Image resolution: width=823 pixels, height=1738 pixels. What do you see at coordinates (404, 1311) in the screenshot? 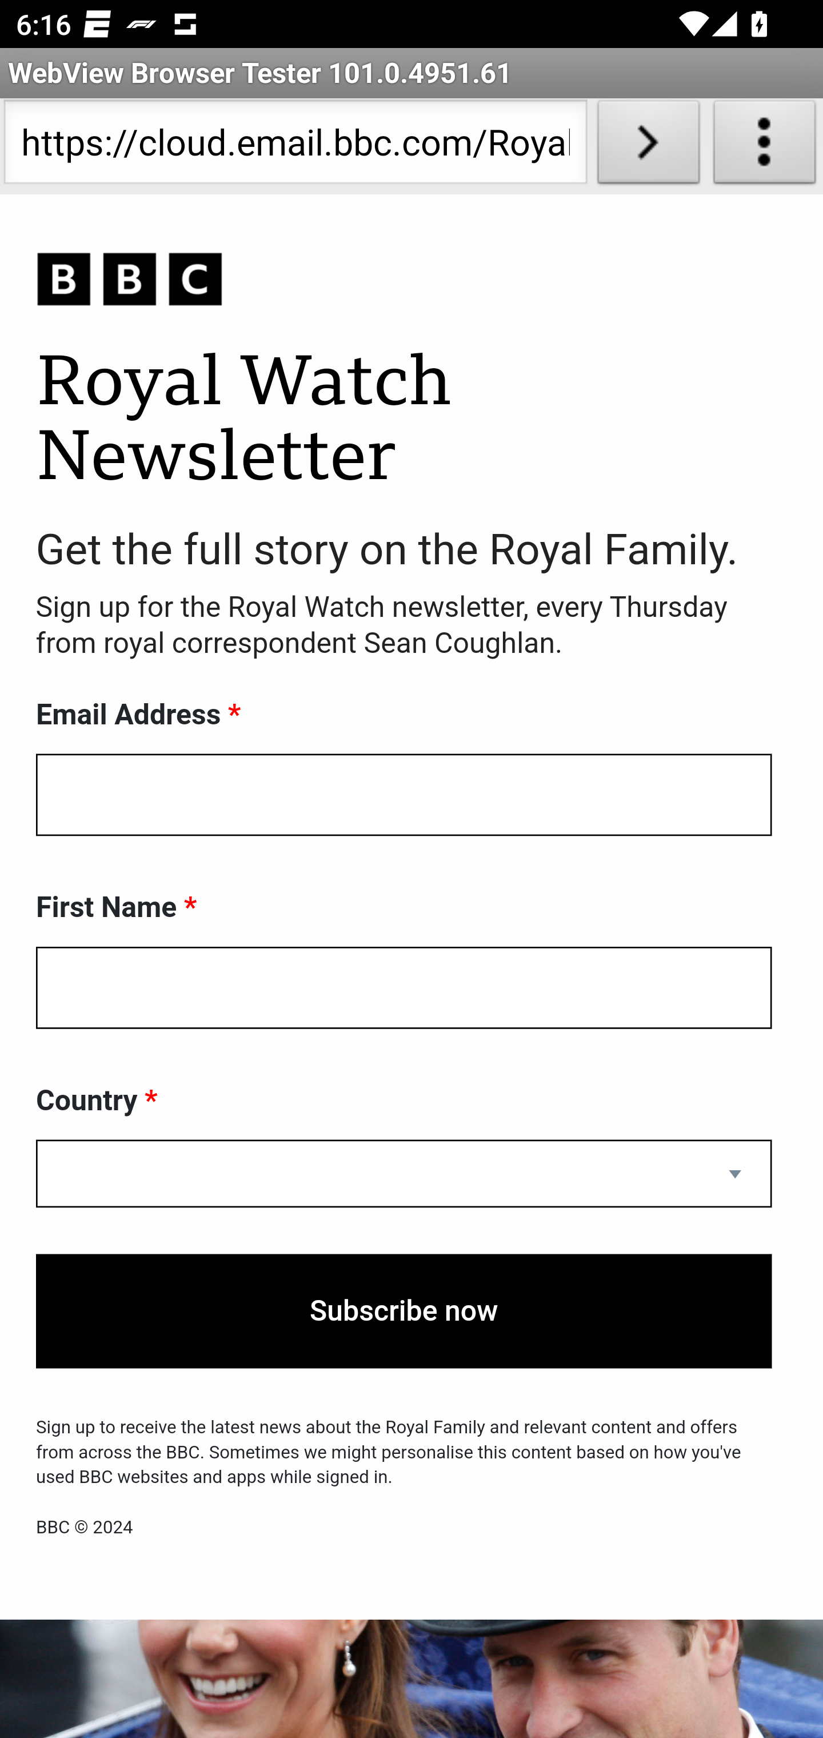
I see `Subscribe now` at bounding box center [404, 1311].